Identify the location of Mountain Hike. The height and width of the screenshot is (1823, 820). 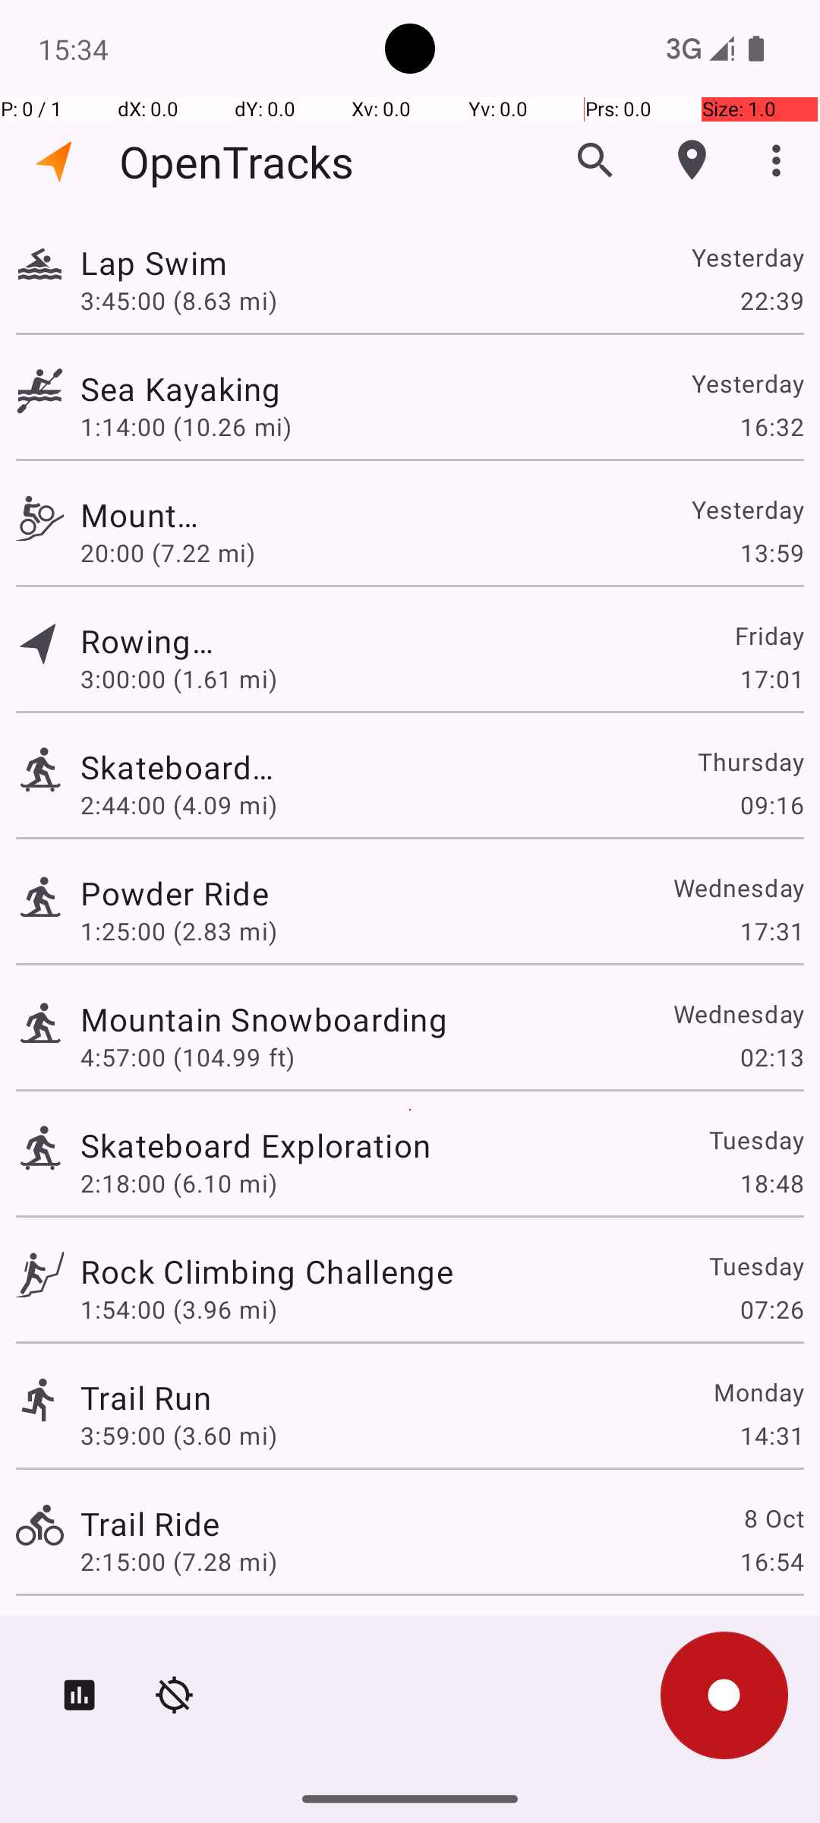
(188, 1638).